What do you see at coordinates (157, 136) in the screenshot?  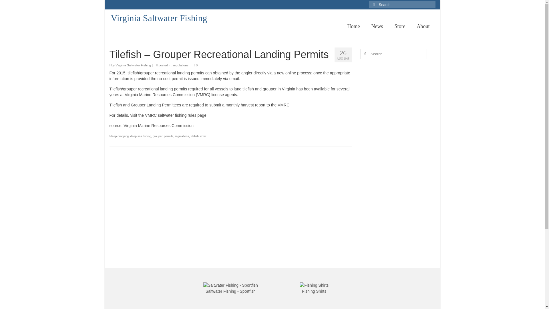 I see `grouper` at bounding box center [157, 136].